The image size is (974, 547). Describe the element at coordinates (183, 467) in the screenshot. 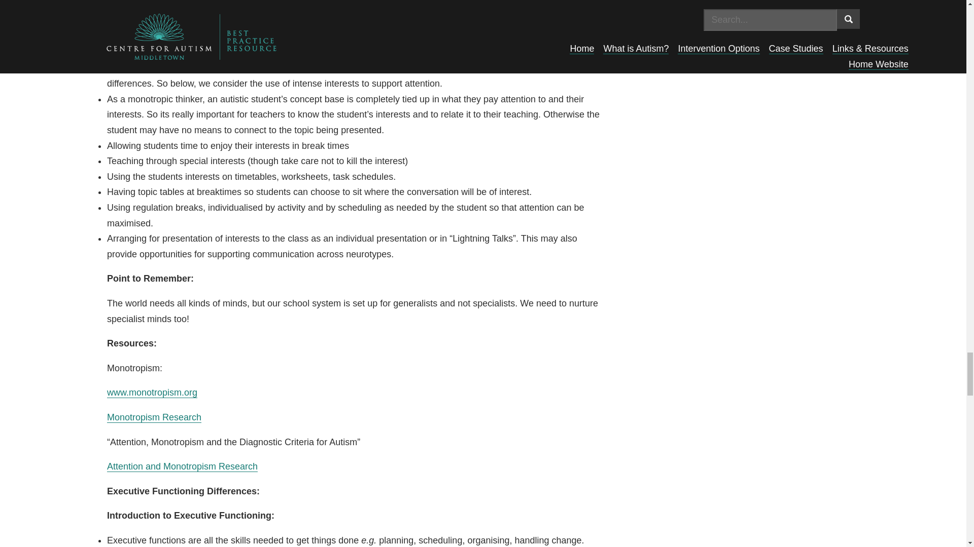

I see `Attention and Monotropism Research` at that location.